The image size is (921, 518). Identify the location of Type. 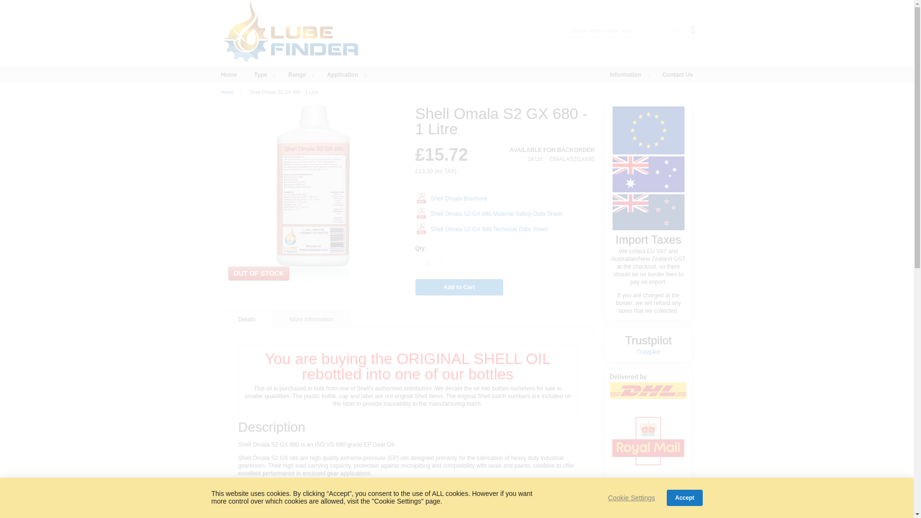
(263, 75).